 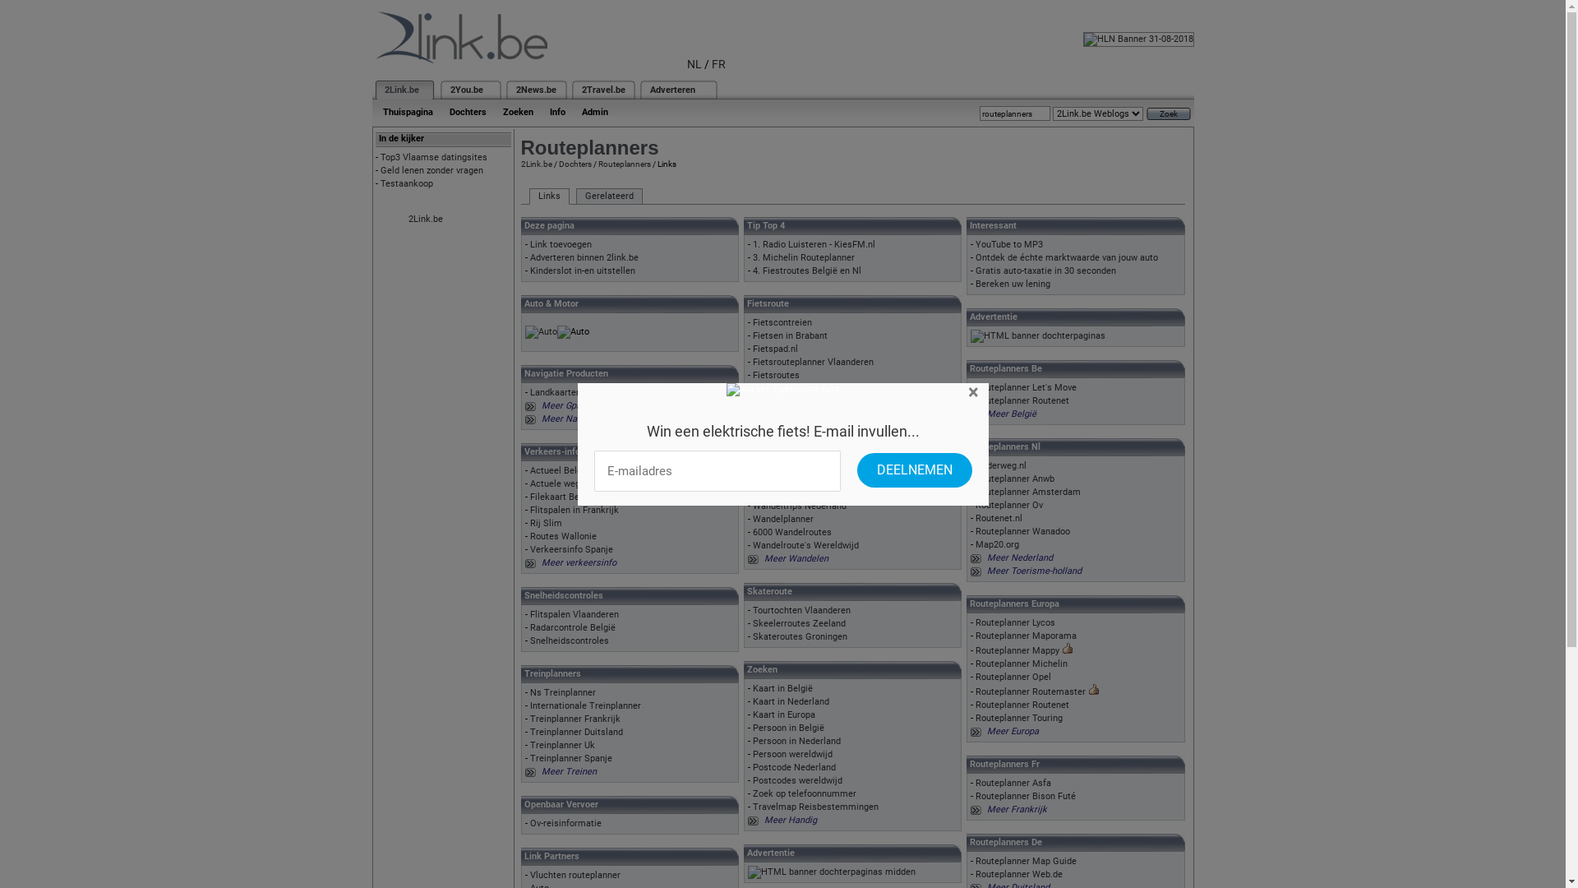 What do you see at coordinates (792, 755) in the screenshot?
I see `Persoon wereldwijd` at bounding box center [792, 755].